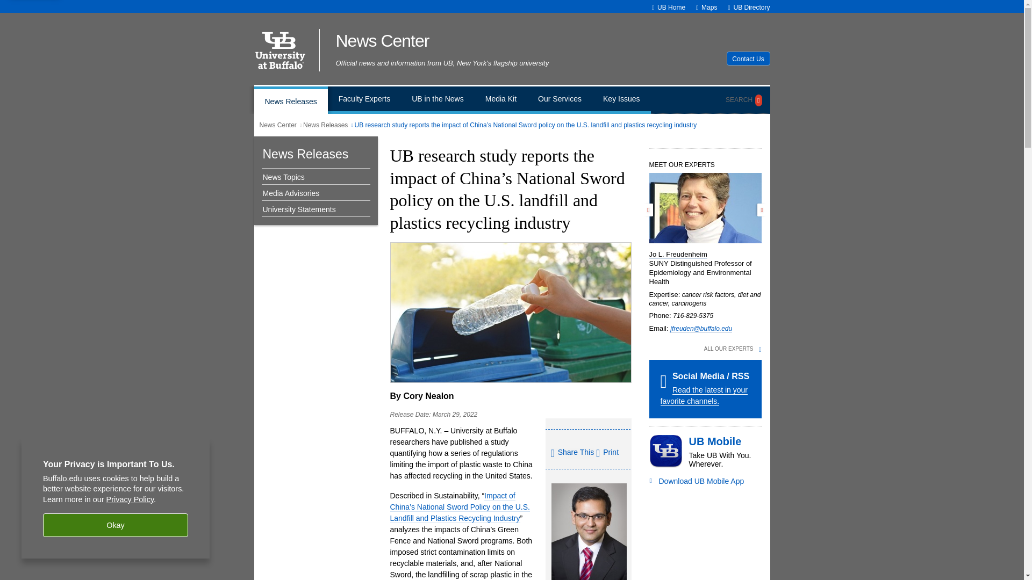 This screenshot has height=580, width=1032. I want to click on Our Services, so click(560, 100).